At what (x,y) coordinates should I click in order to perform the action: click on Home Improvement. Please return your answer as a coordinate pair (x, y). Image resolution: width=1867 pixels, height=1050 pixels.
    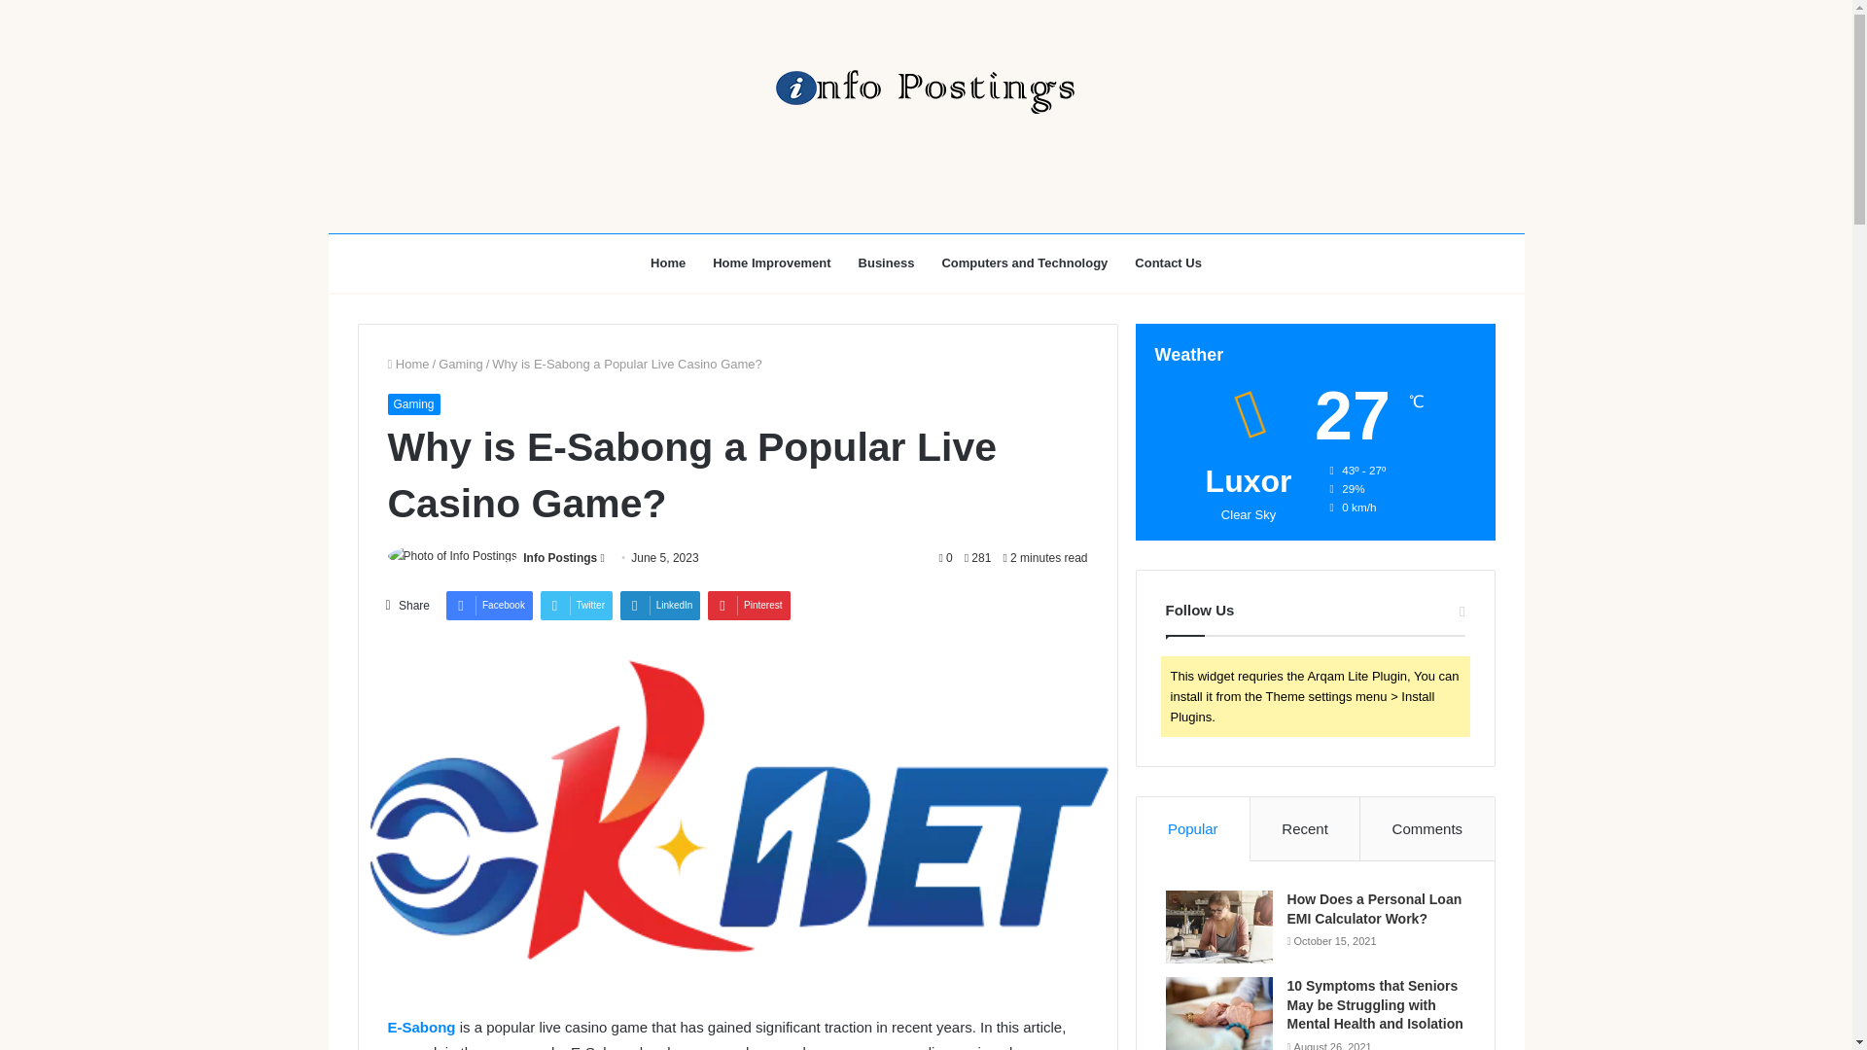
    Looking at the image, I should click on (770, 262).